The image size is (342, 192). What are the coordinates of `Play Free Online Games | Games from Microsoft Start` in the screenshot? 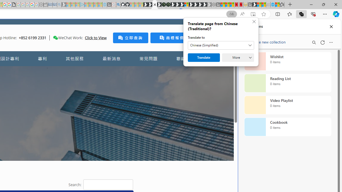 It's located at (196, 5).